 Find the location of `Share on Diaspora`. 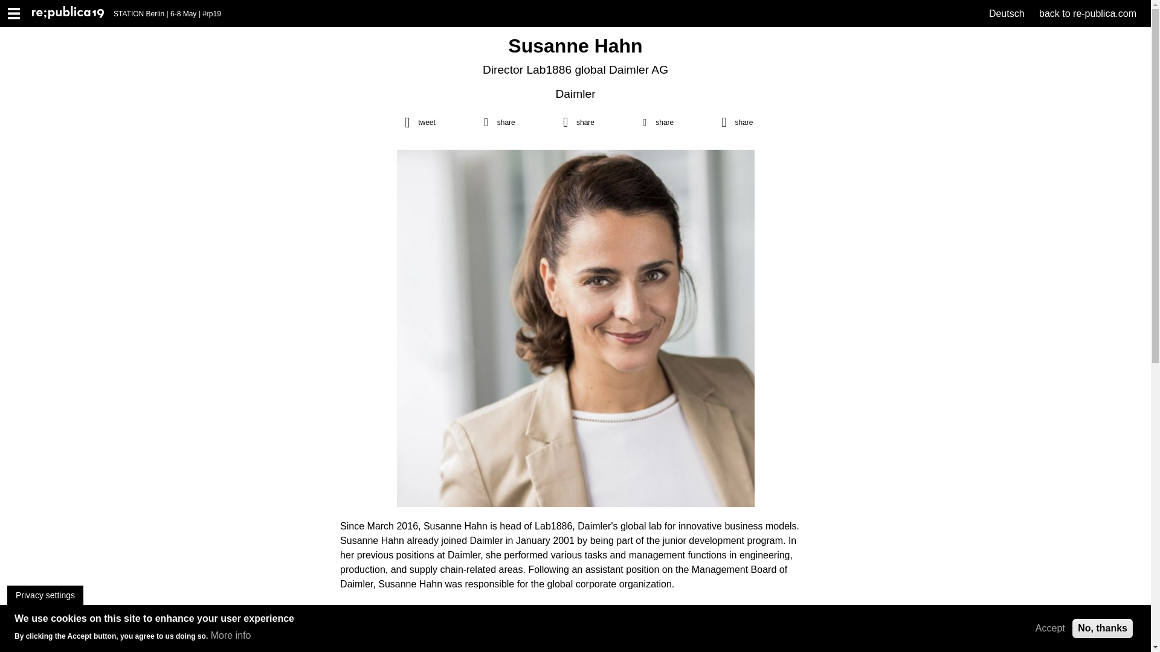

Share on Diaspora is located at coordinates (655, 122).